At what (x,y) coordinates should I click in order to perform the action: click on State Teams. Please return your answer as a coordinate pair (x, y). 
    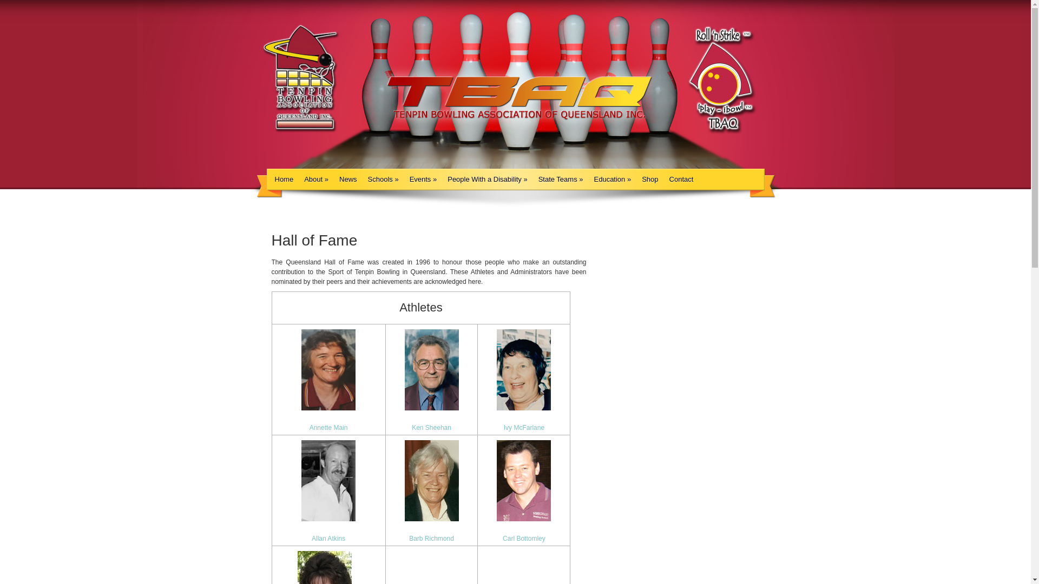
    Looking at the image, I should click on (561, 180).